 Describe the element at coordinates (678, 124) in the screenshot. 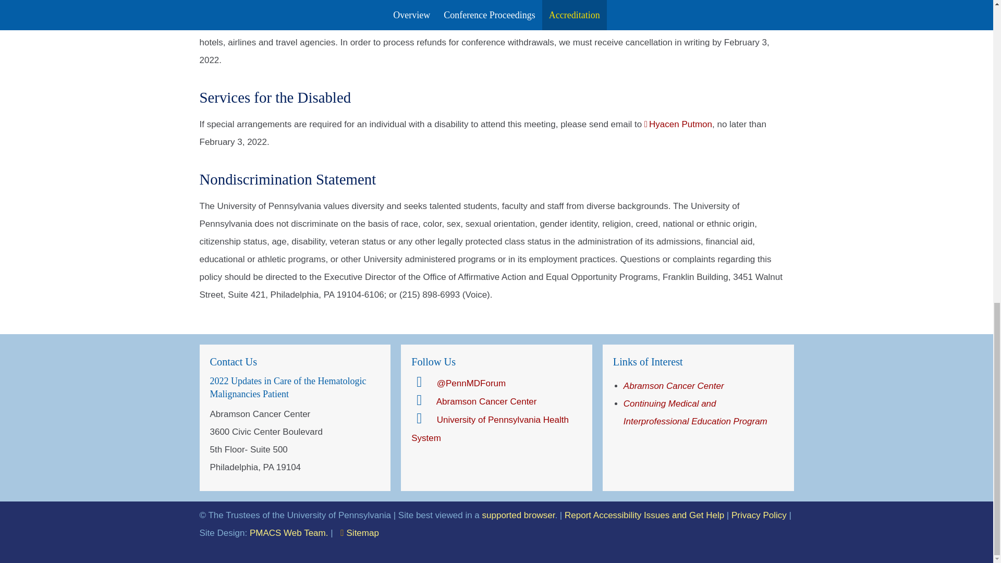

I see `Hyacen Putmon` at that location.